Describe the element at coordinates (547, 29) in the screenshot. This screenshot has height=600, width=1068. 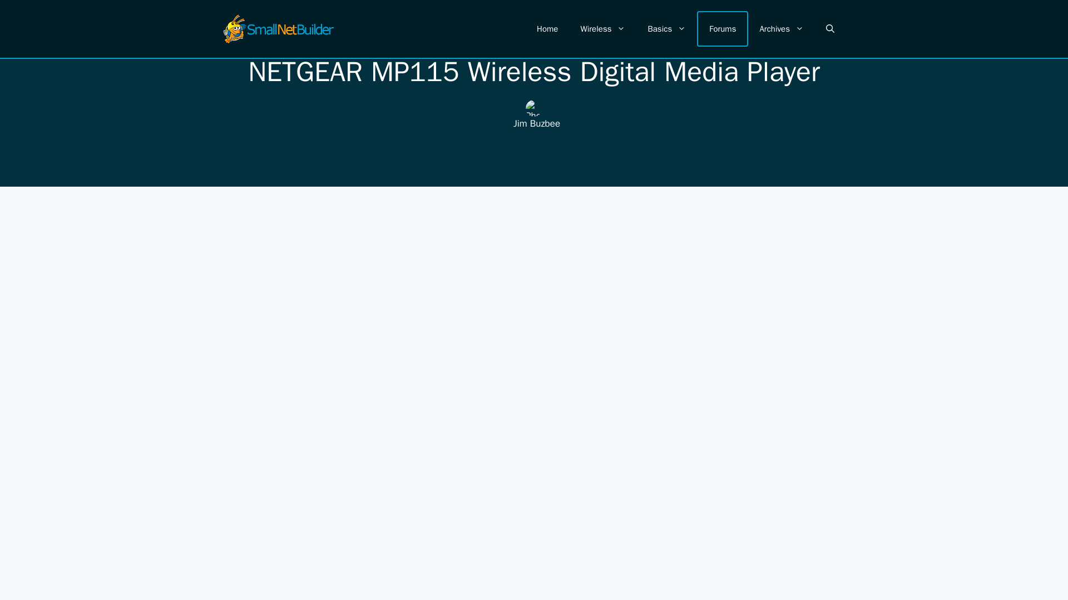
I see `Home` at that location.